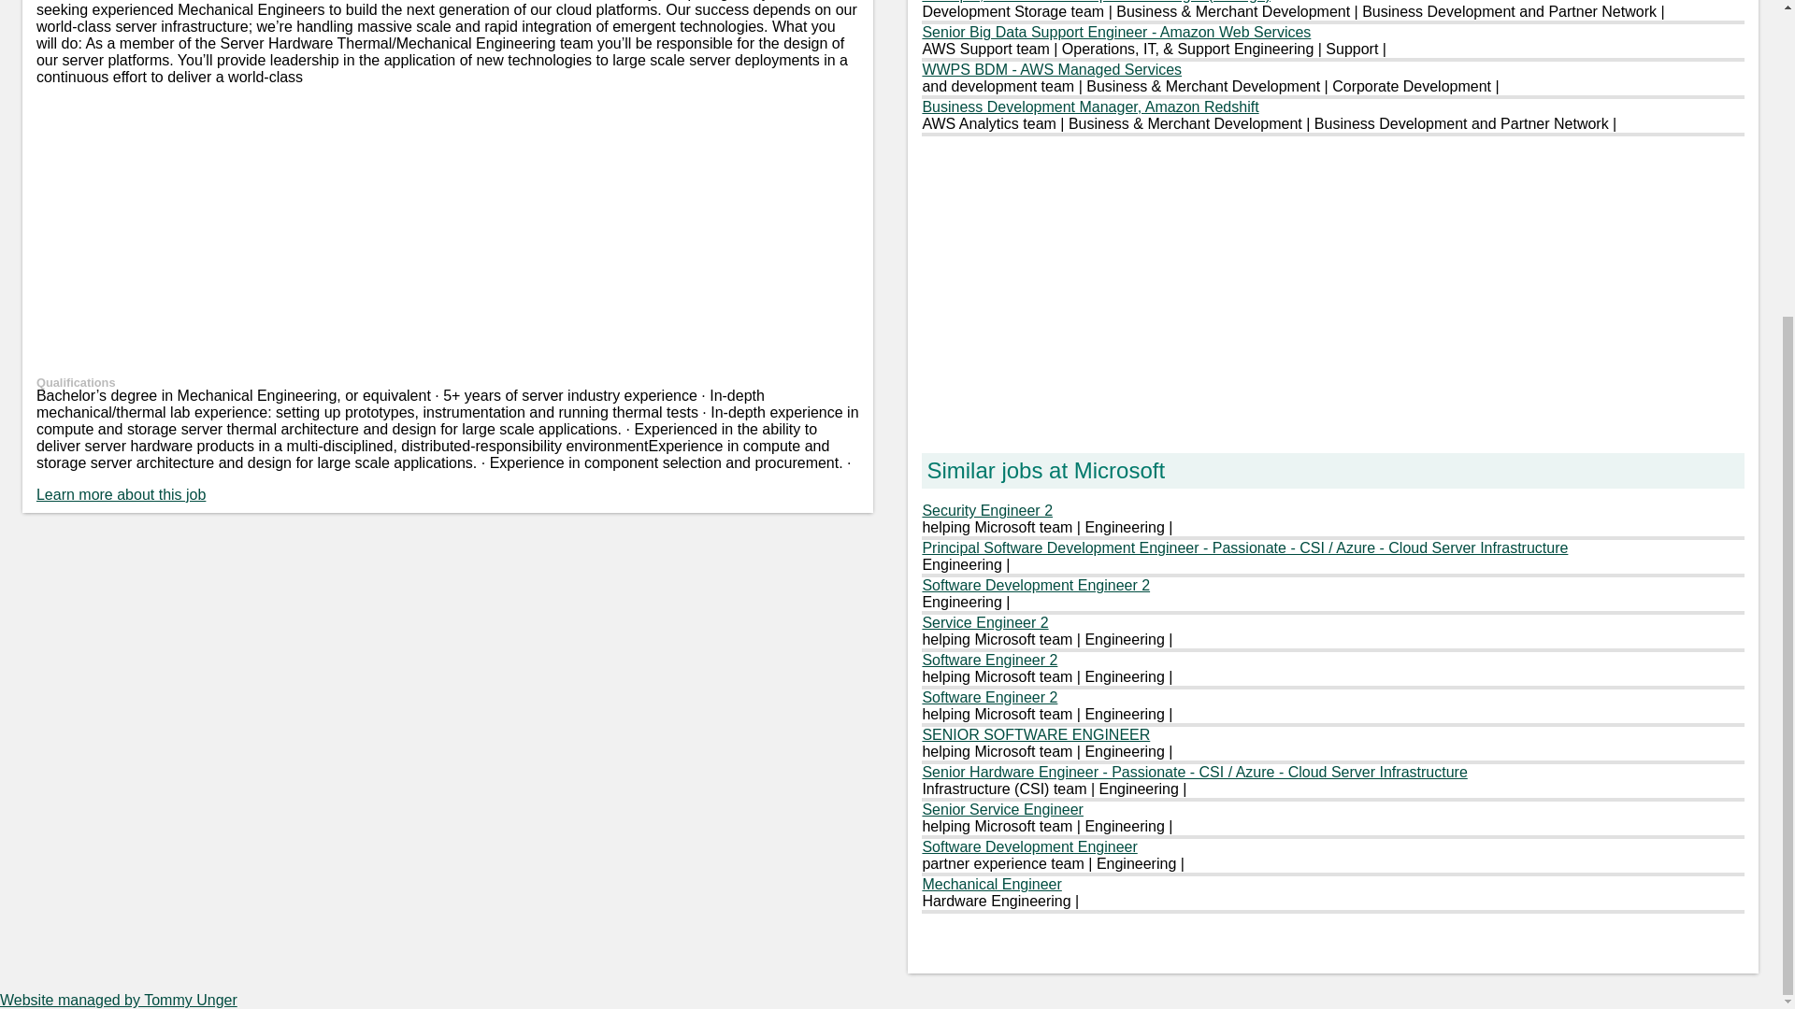  Describe the element at coordinates (985, 622) in the screenshot. I see `Service Engineer 2` at that location.